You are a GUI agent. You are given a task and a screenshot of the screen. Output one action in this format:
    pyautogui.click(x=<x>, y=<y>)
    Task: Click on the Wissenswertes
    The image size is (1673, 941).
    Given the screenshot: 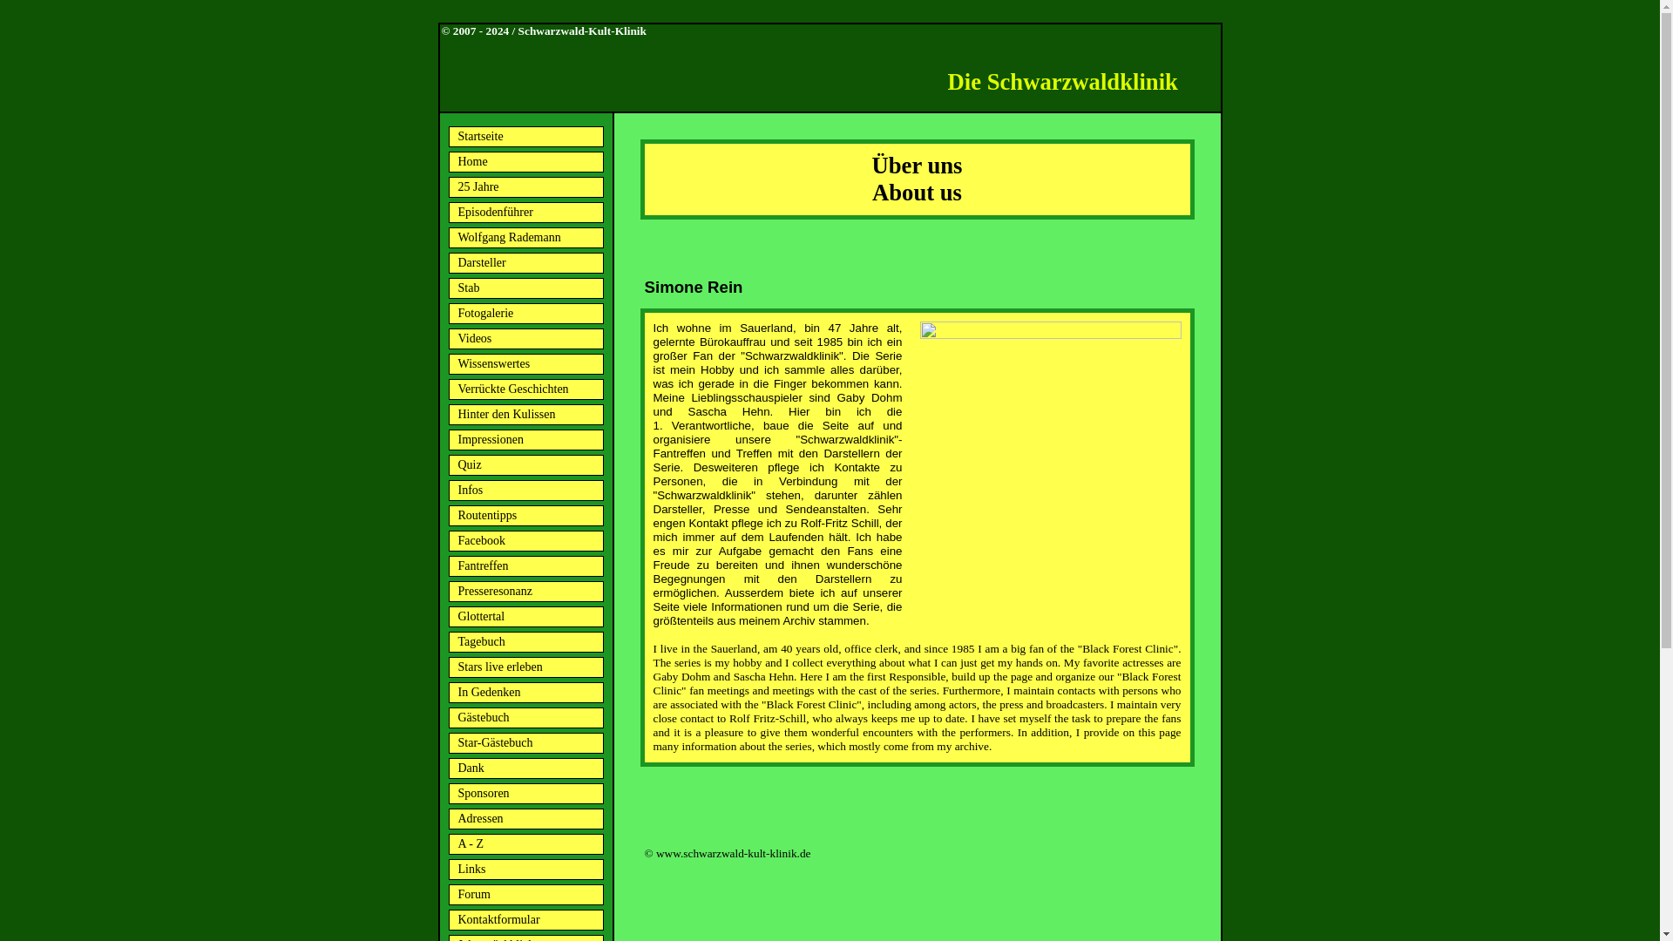 What is the action you would take?
    pyautogui.click(x=525, y=364)
    